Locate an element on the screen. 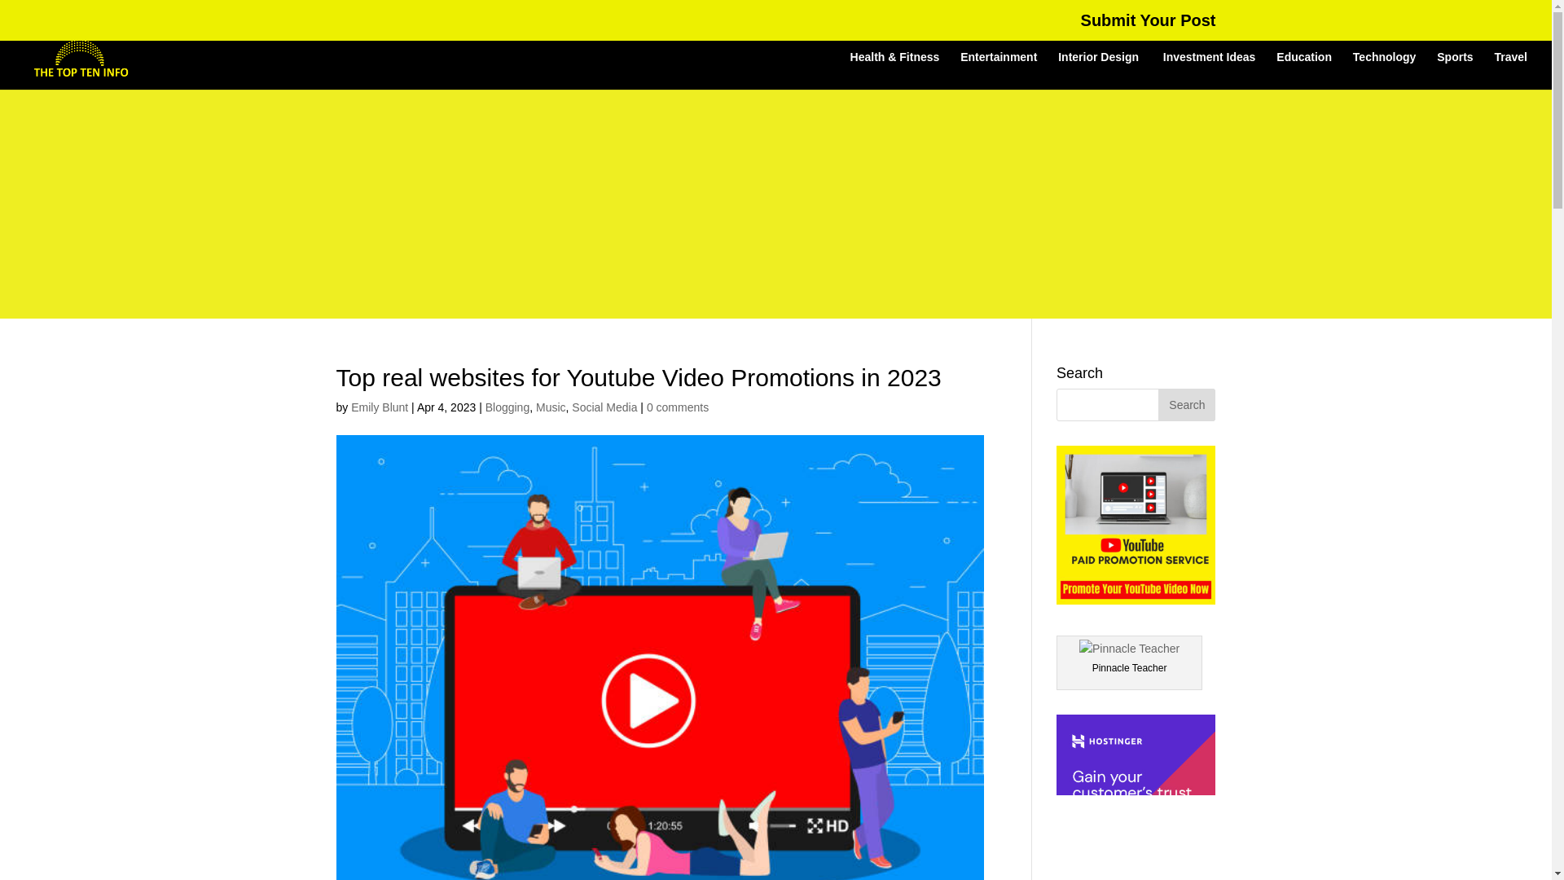 The width and height of the screenshot is (1564, 880). Education is located at coordinates (1303, 70).